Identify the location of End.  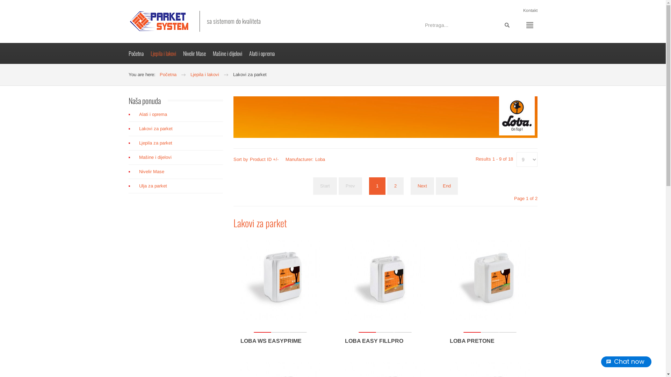
(447, 186).